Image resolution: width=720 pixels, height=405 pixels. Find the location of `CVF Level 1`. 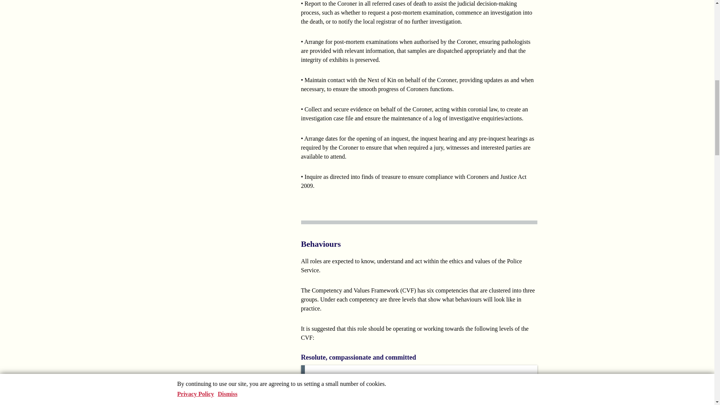

CVF Level 1 is located at coordinates (511, 401).